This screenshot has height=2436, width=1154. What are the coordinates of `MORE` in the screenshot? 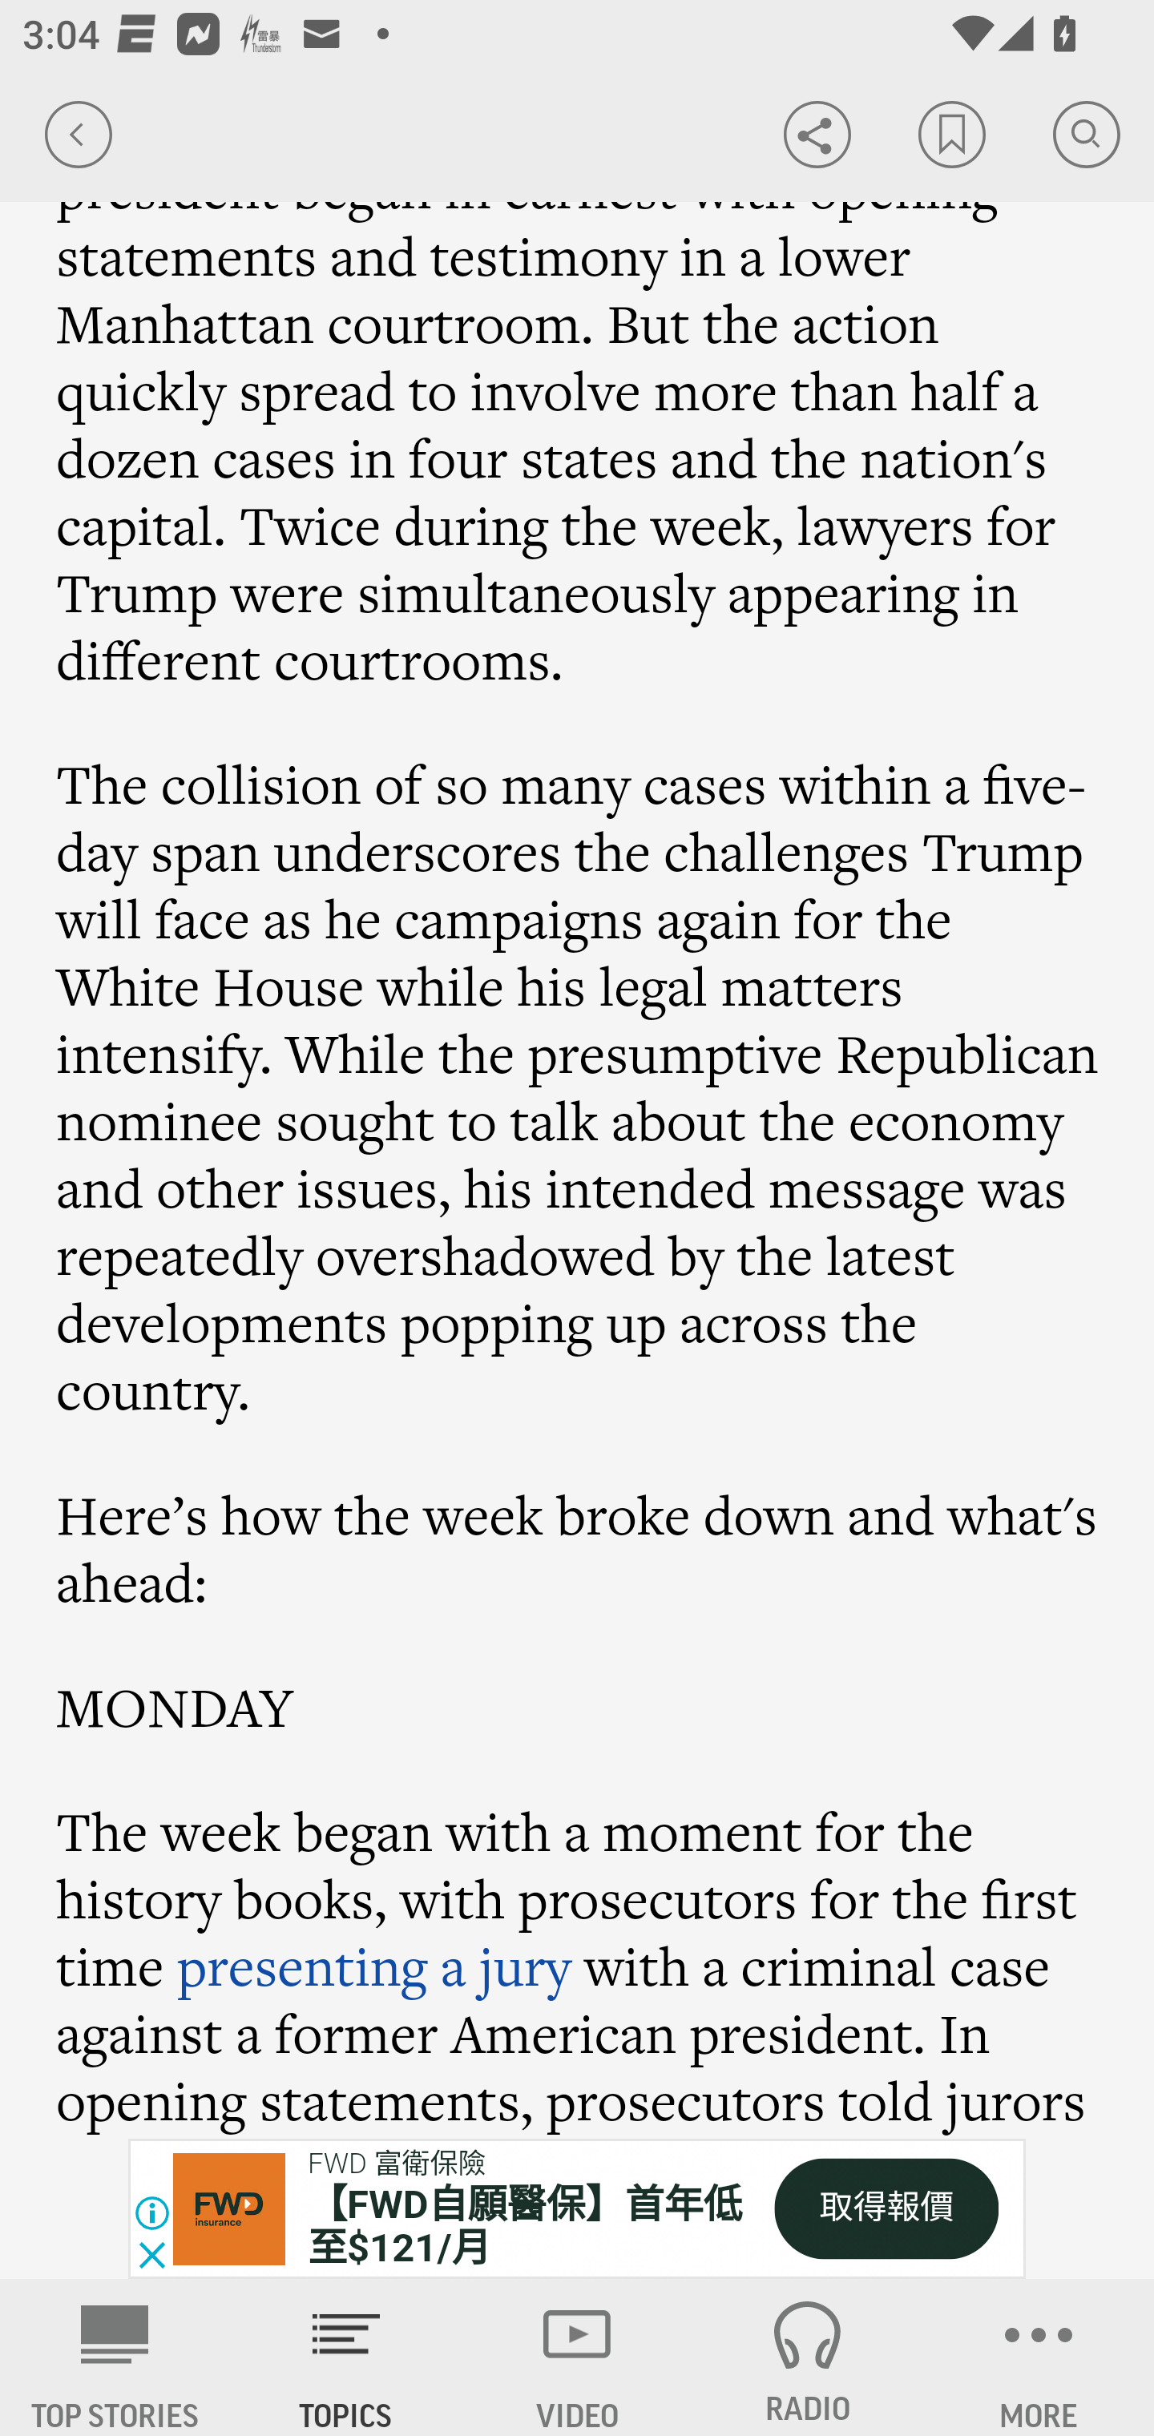 It's located at (1039, 2357).